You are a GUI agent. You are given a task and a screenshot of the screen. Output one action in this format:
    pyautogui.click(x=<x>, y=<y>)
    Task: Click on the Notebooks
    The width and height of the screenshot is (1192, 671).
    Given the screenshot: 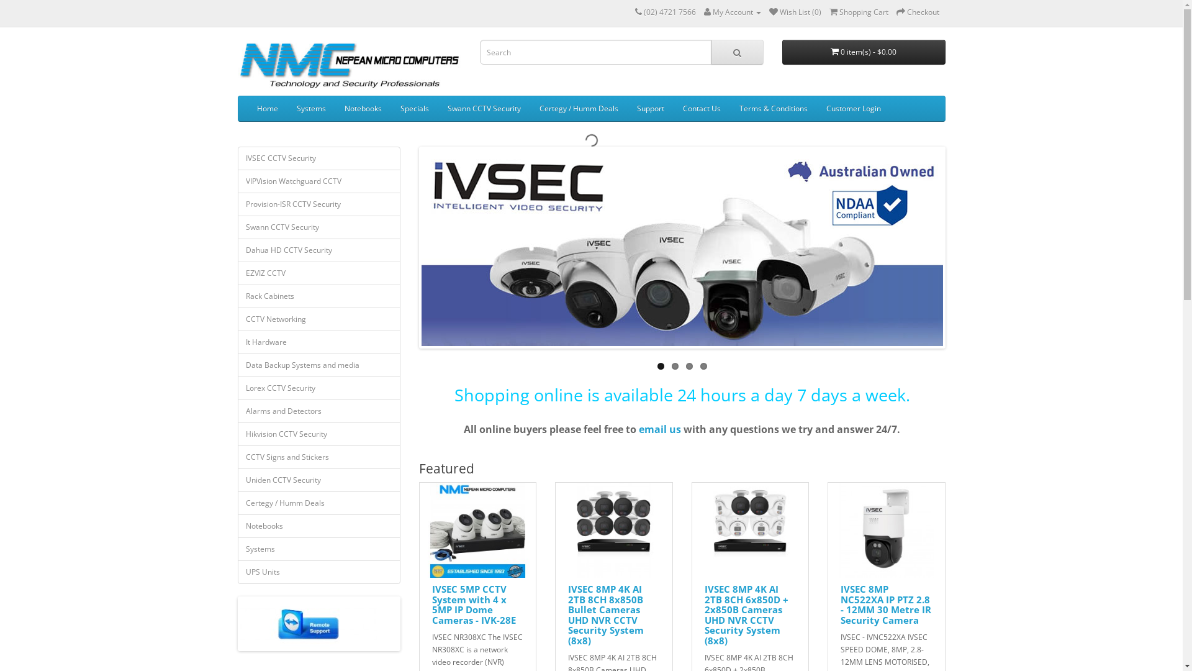 What is the action you would take?
    pyautogui.click(x=319, y=526)
    